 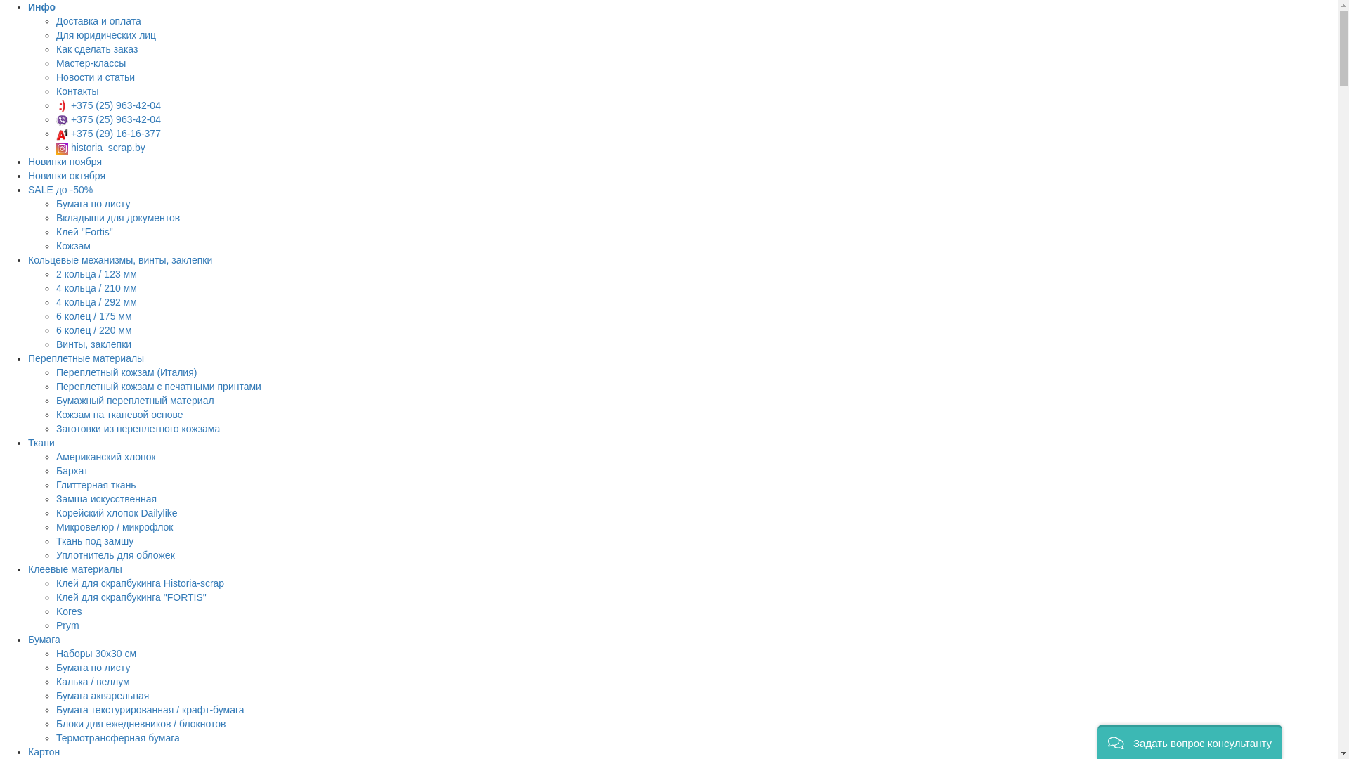 What do you see at coordinates (108, 105) in the screenshot?
I see `+375 (25) 963-42-04` at bounding box center [108, 105].